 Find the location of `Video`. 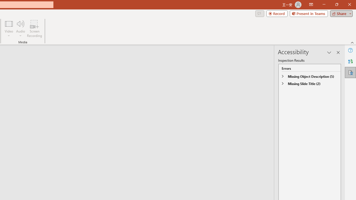

Video is located at coordinates (9, 28).